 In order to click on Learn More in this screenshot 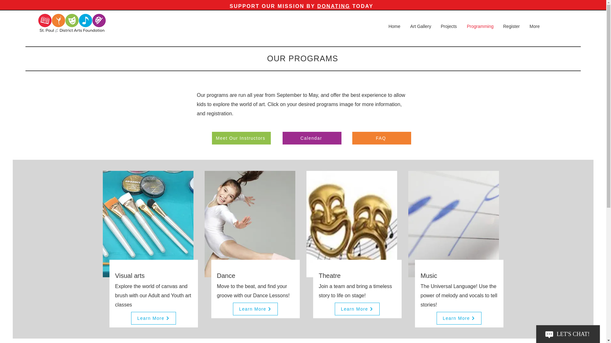, I will do `click(255, 309)`.